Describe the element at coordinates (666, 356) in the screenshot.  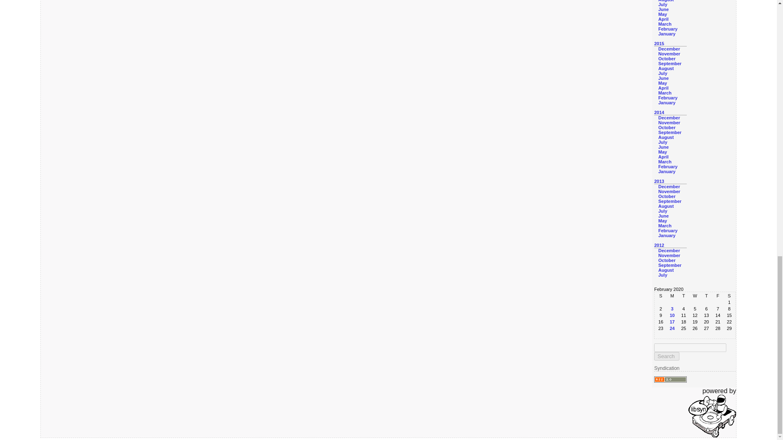
I see `Search ` at that location.